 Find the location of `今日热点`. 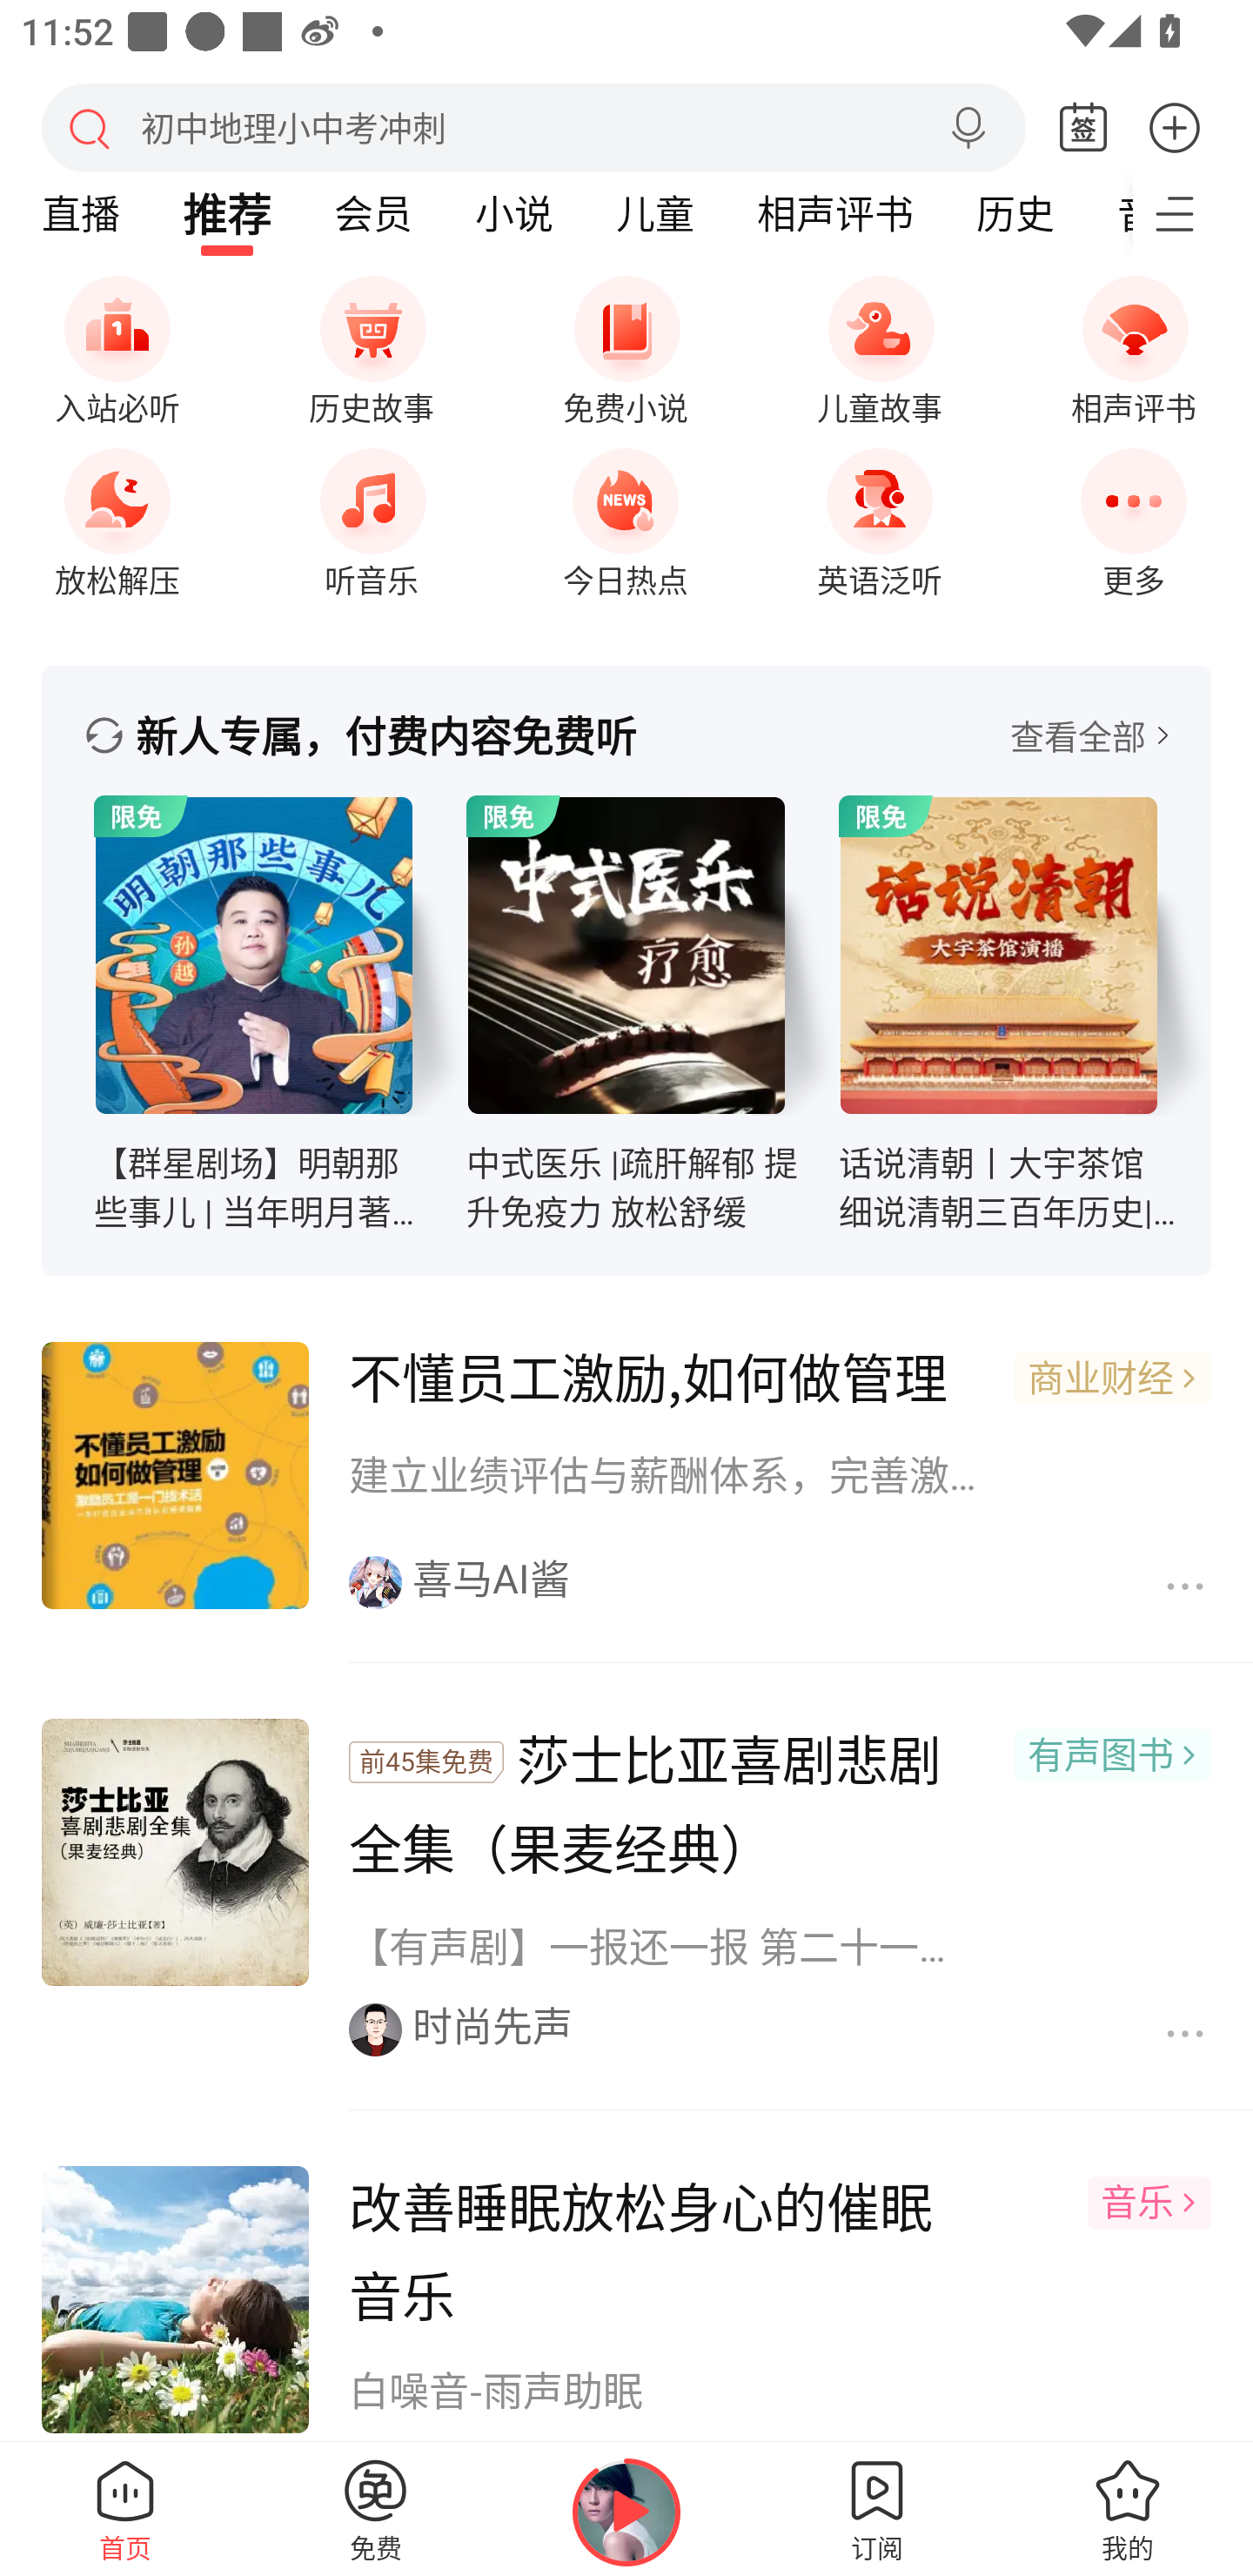

今日热点 is located at coordinates (626, 513).